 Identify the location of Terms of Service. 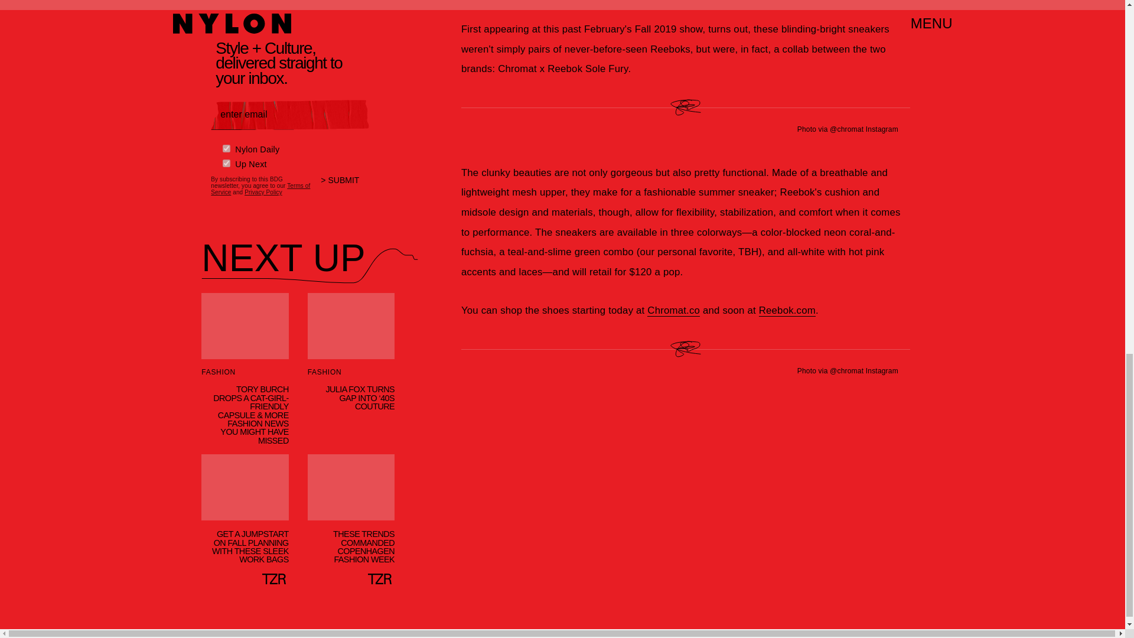
(260, 188).